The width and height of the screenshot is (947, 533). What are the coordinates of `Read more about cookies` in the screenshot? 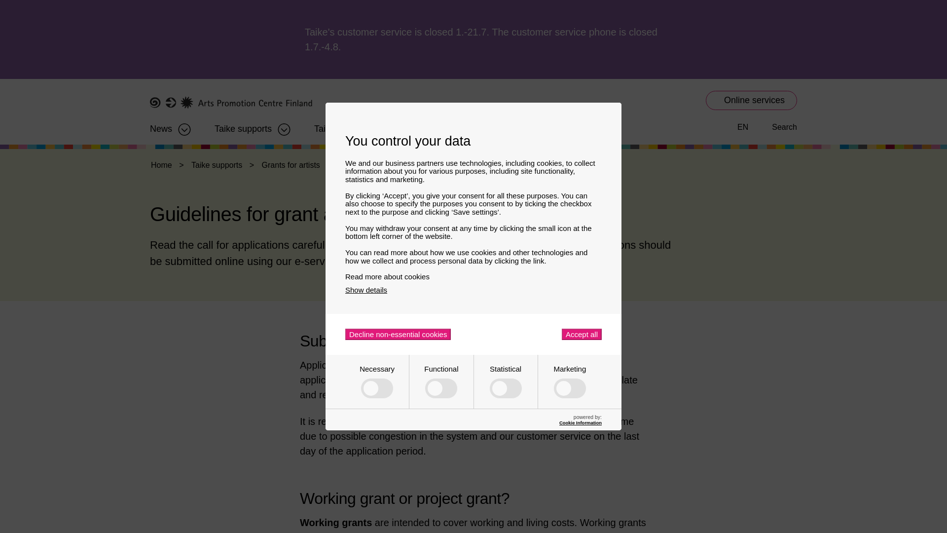 It's located at (473, 276).